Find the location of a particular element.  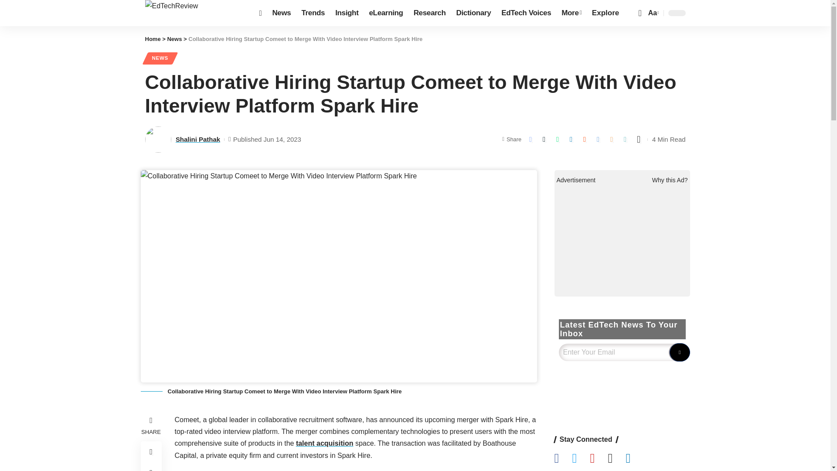

Trends is located at coordinates (313, 13).